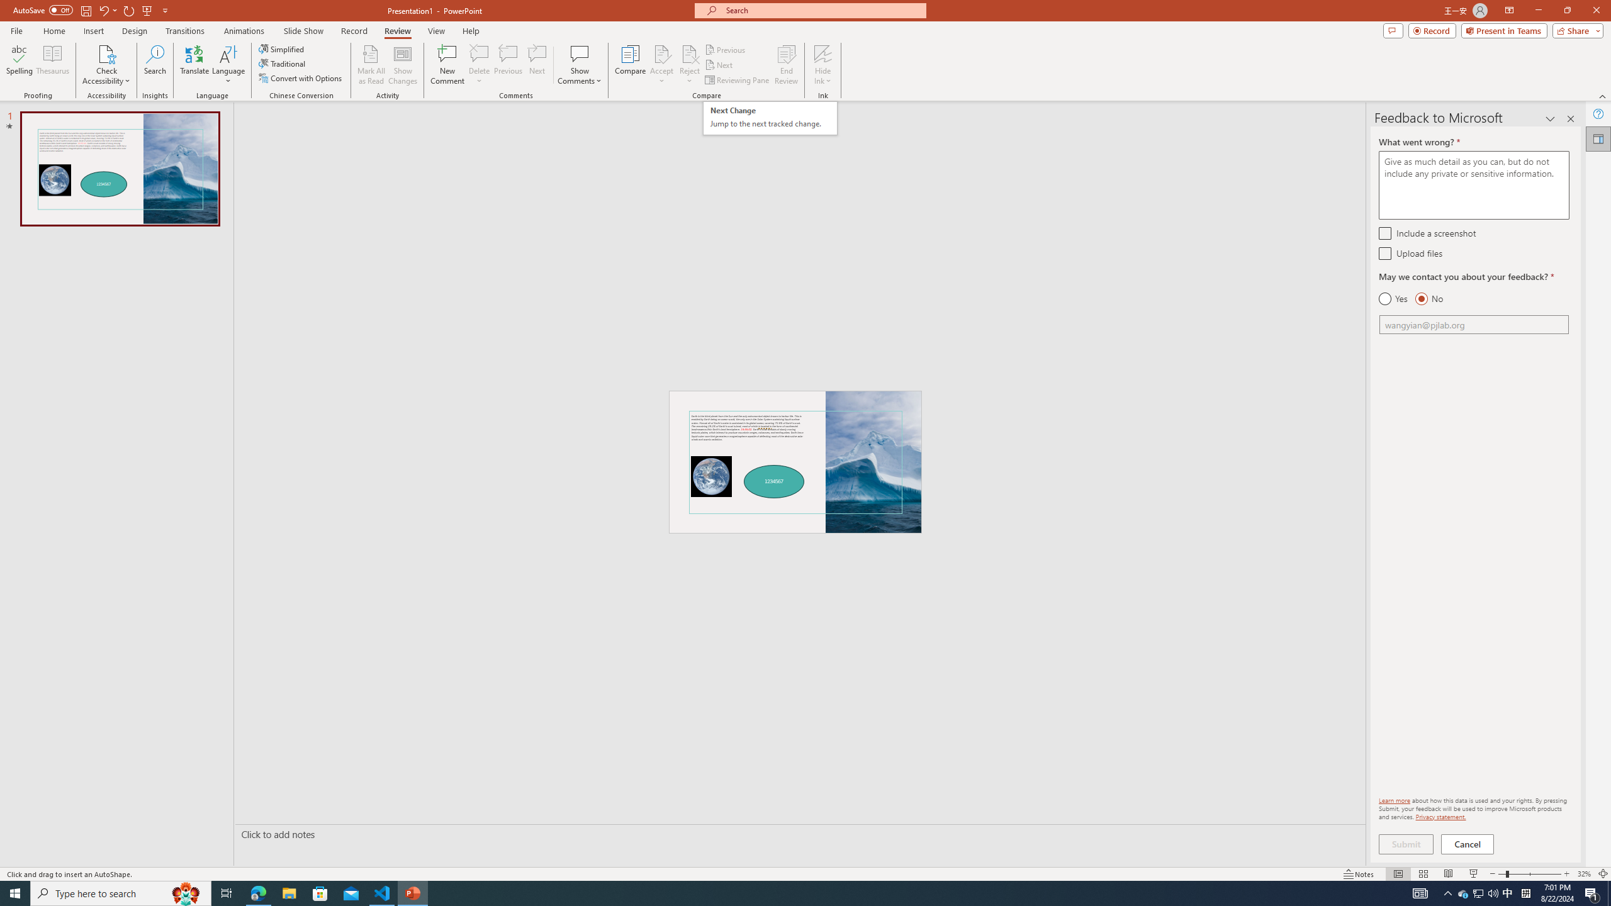  What do you see at coordinates (1474, 185) in the screenshot?
I see `What went wrong? *` at bounding box center [1474, 185].